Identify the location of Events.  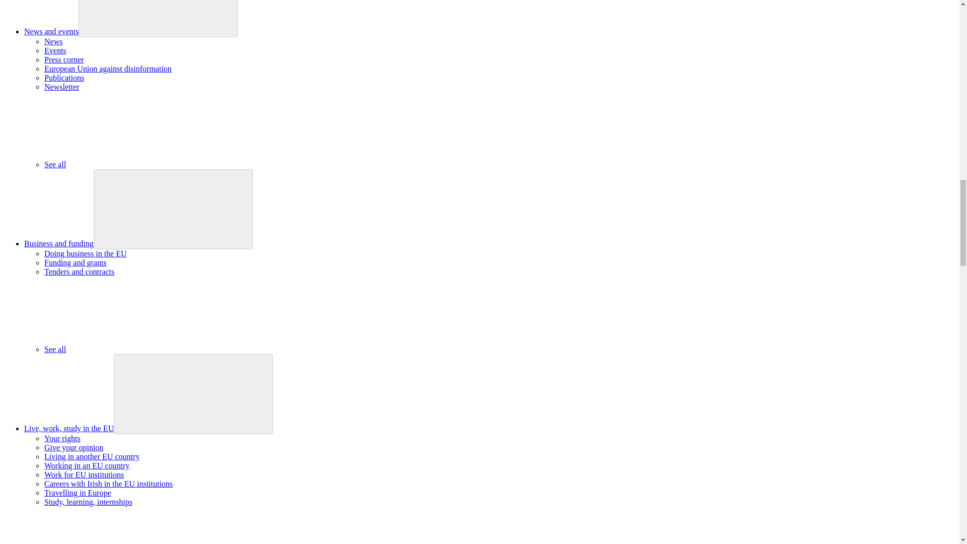
(55, 50).